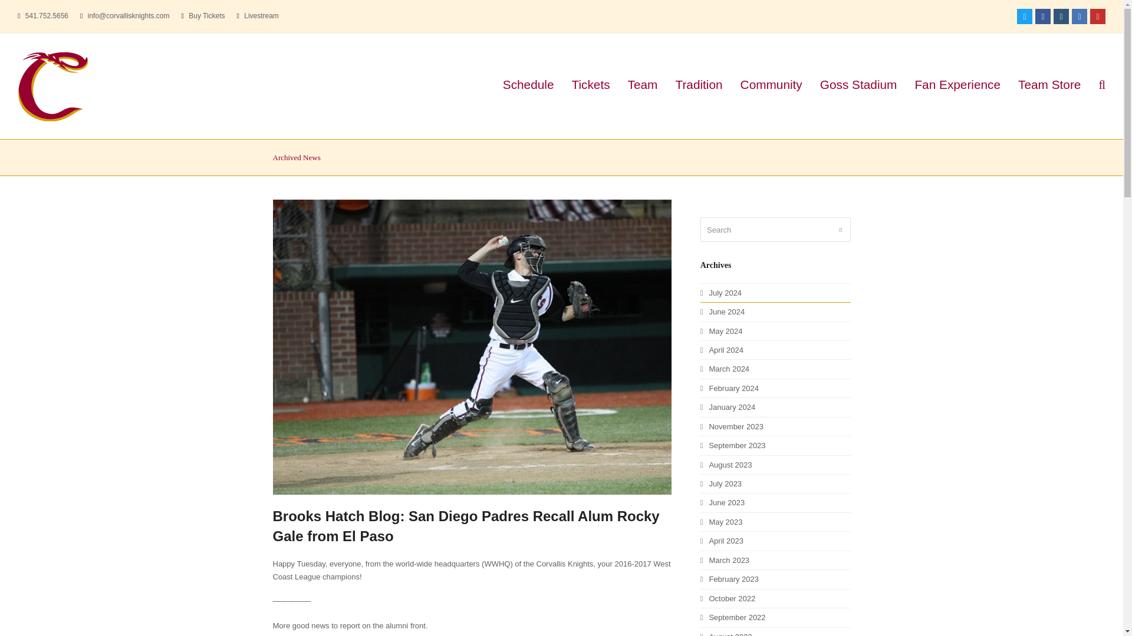 The image size is (1132, 636). I want to click on Facebook, so click(1042, 16).